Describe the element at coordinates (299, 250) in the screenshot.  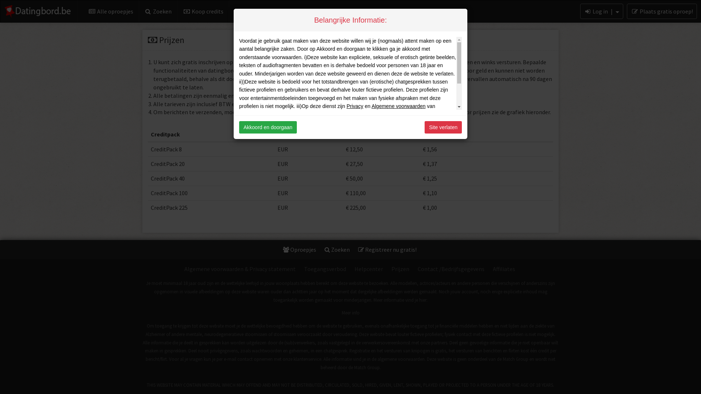
I see `Oproepjes` at that location.